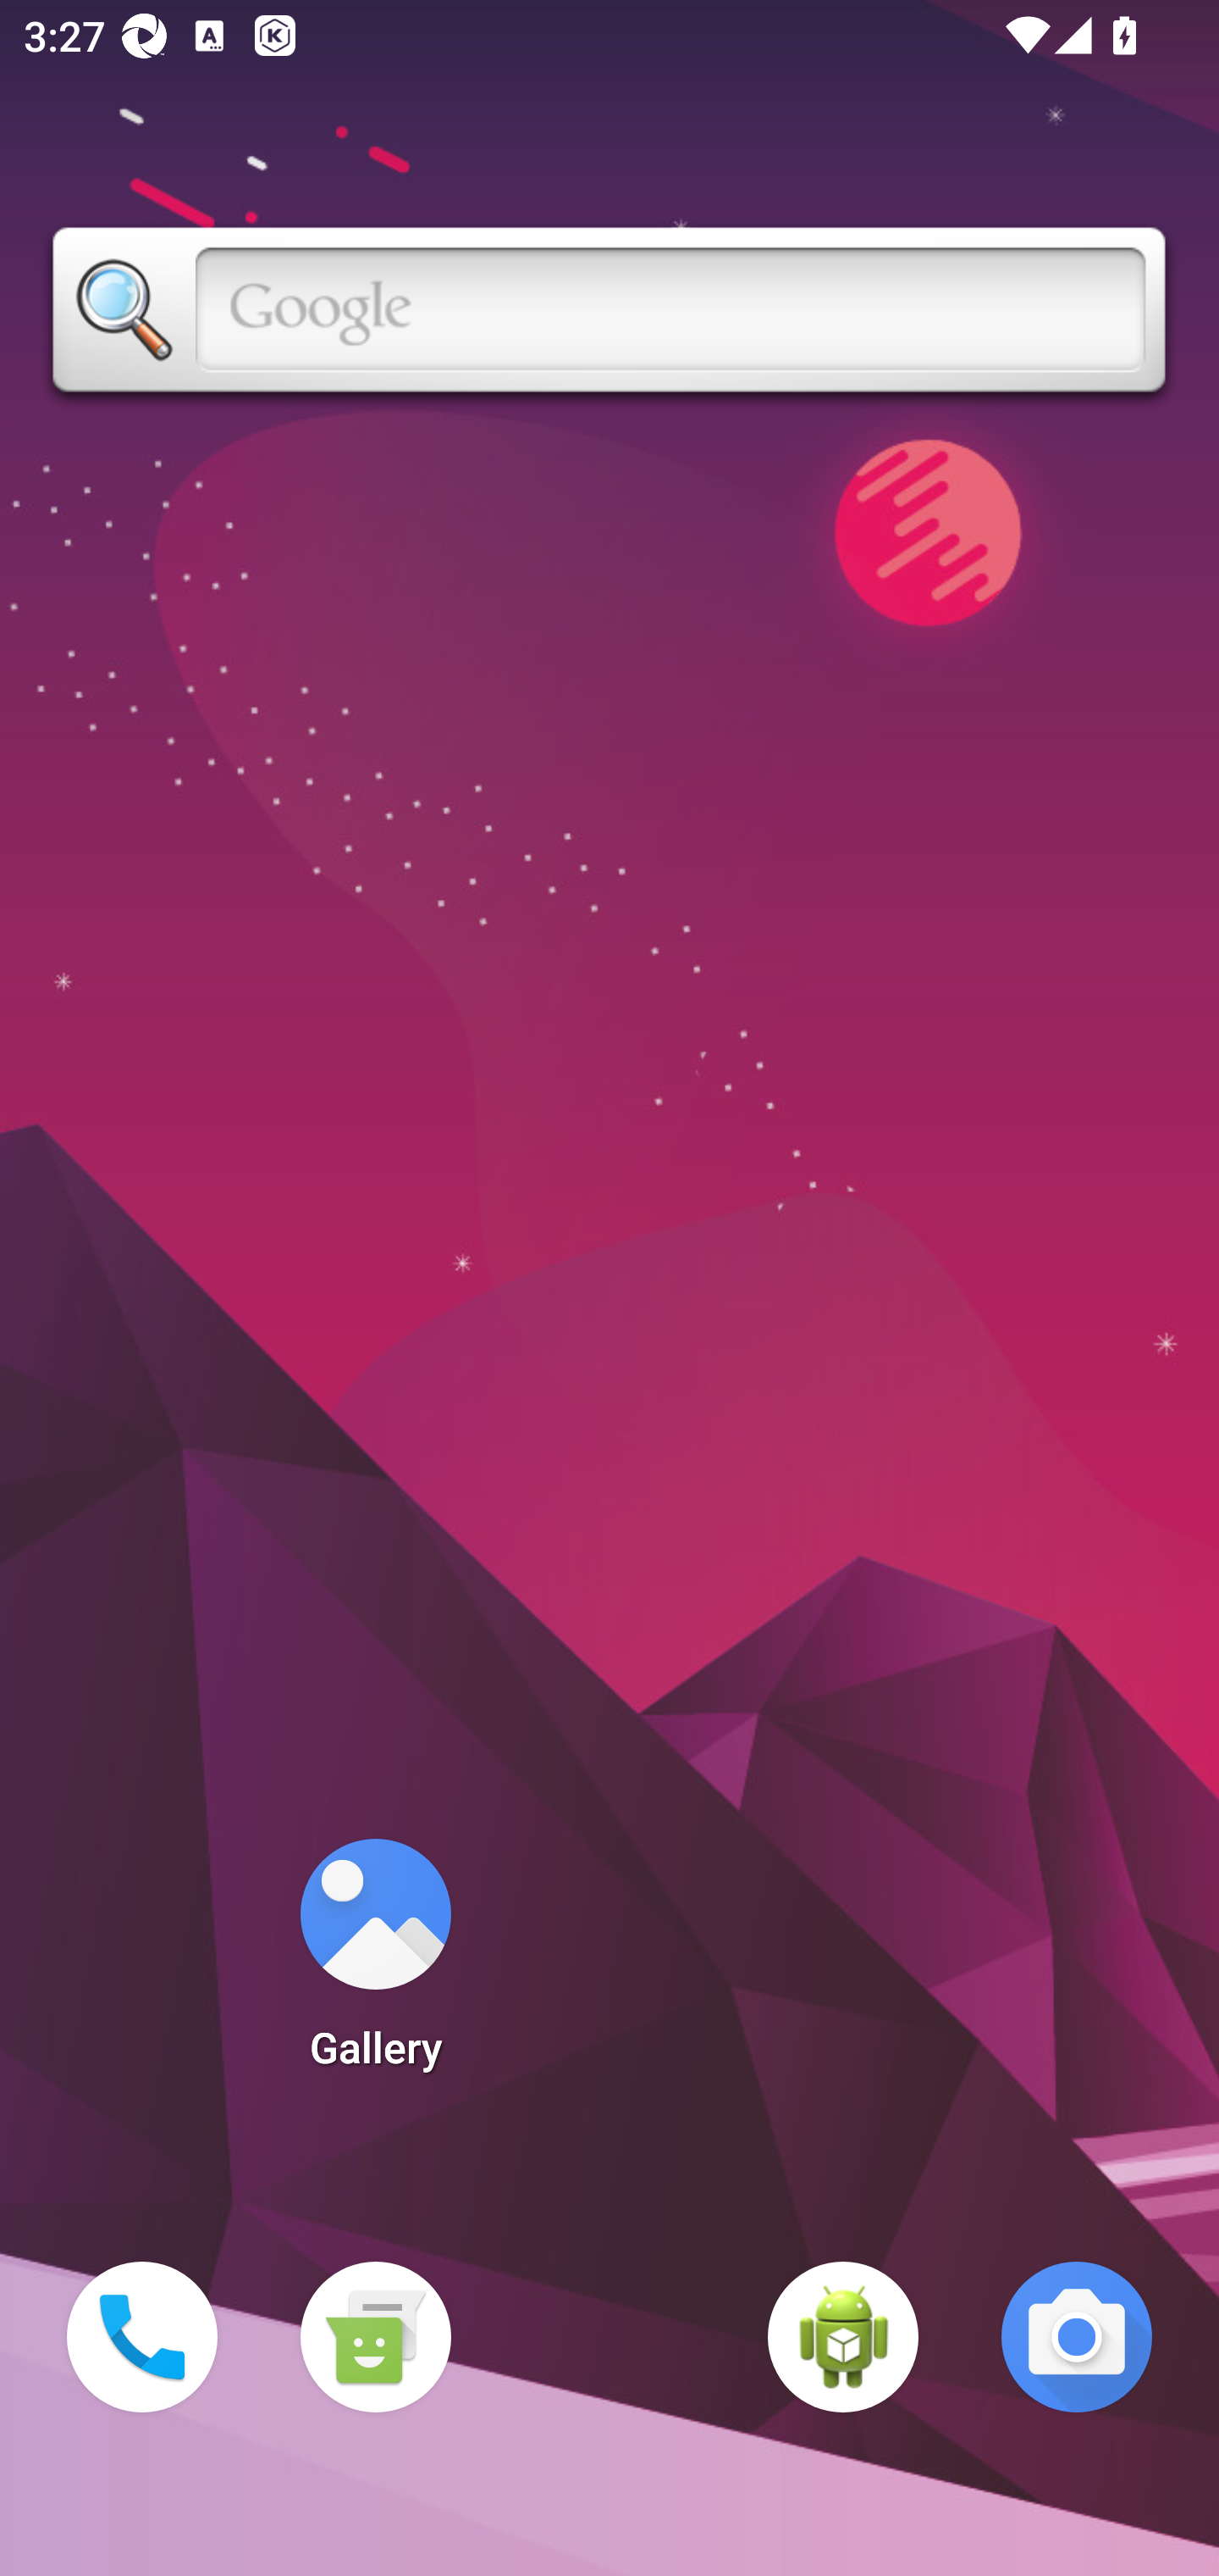 This screenshot has height=2576, width=1219. I want to click on Camera, so click(1077, 2337).